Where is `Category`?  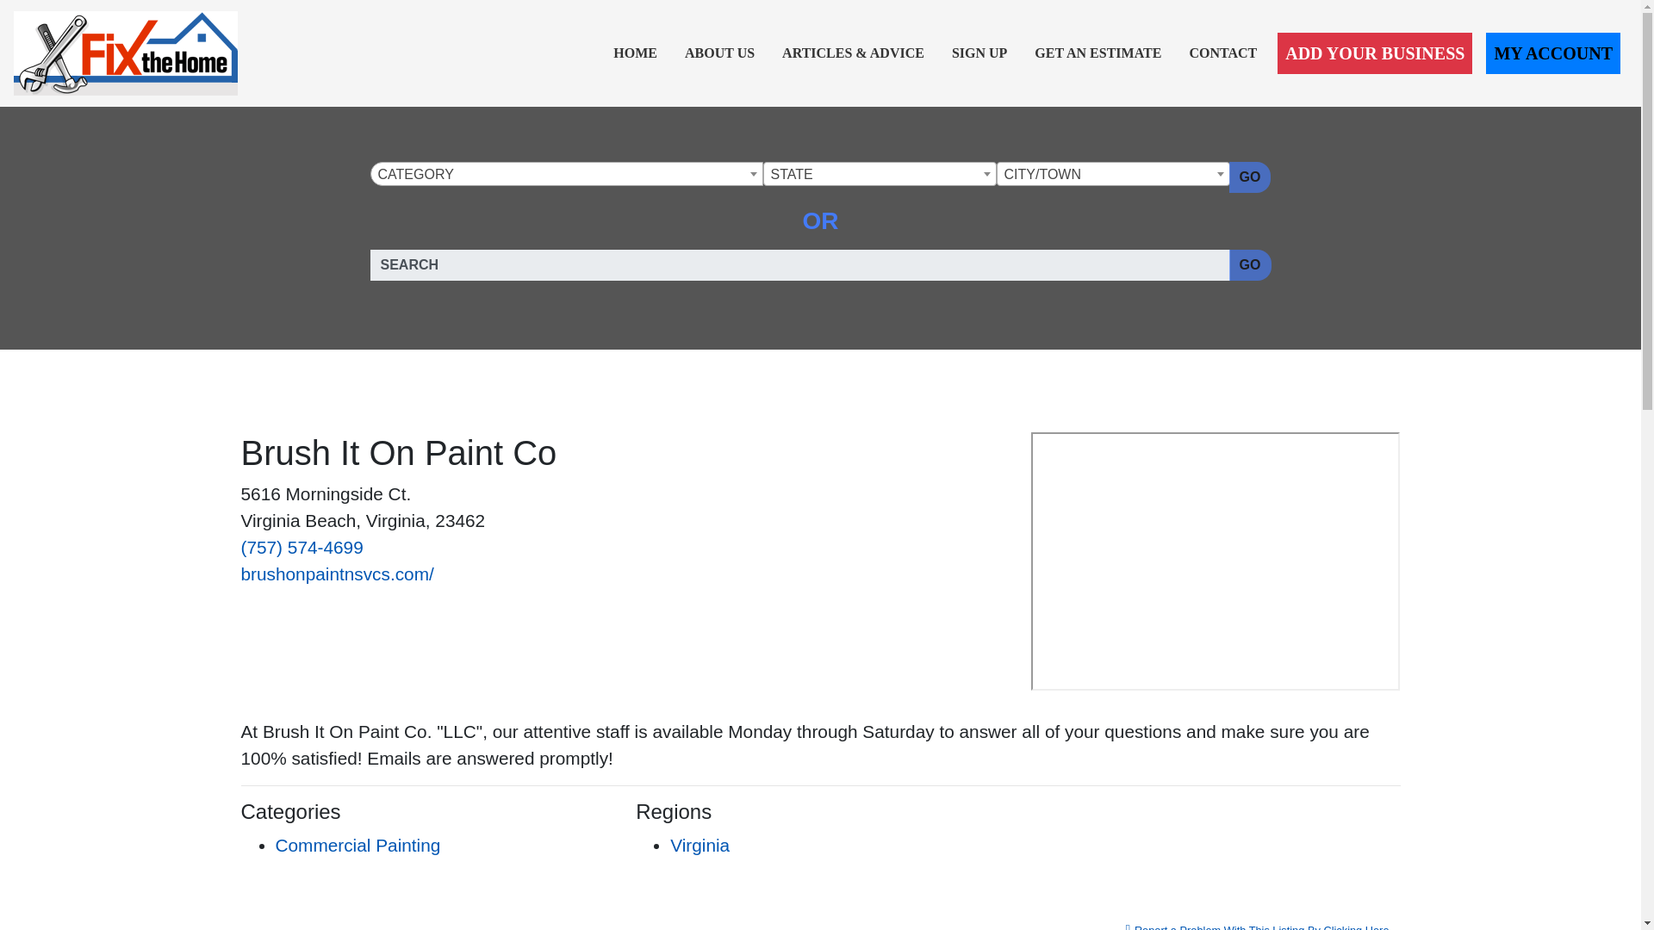
Category is located at coordinates (565, 175).